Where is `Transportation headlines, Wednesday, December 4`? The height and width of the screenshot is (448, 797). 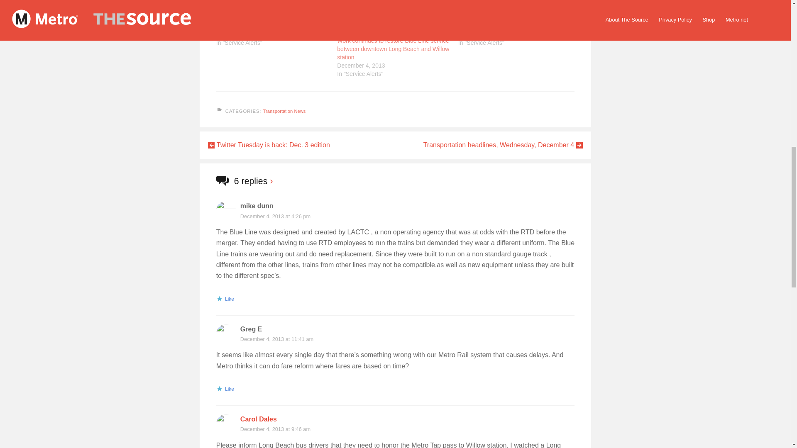
Transportation headlines, Wednesday, December 4 is located at coordinates (503, 145).